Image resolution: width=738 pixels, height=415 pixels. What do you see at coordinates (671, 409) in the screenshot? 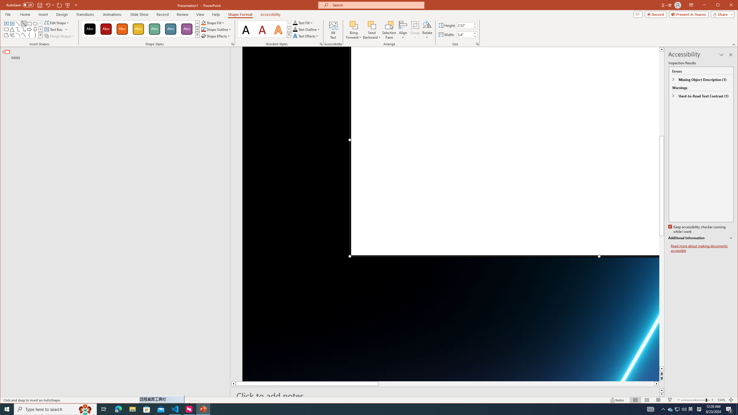
I see `Title TextBox` at bounding box center [671, 409].